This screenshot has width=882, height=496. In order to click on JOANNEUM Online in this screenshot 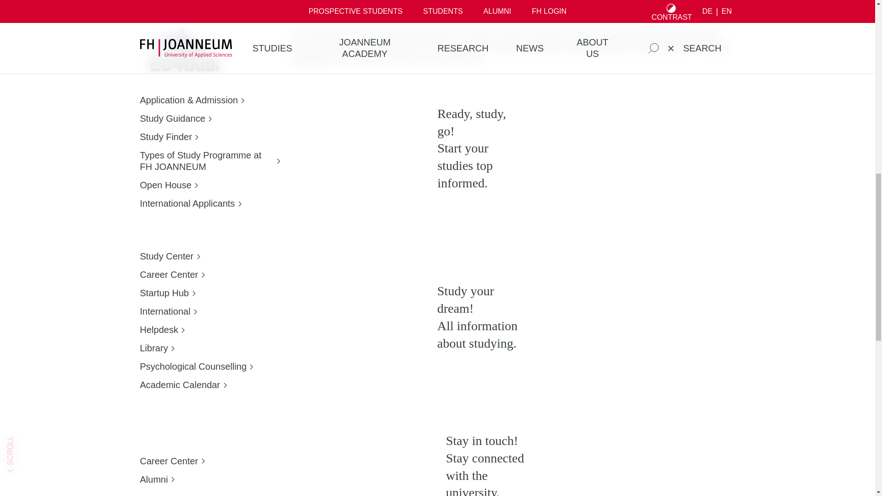, I will do `click(183, 60)`.